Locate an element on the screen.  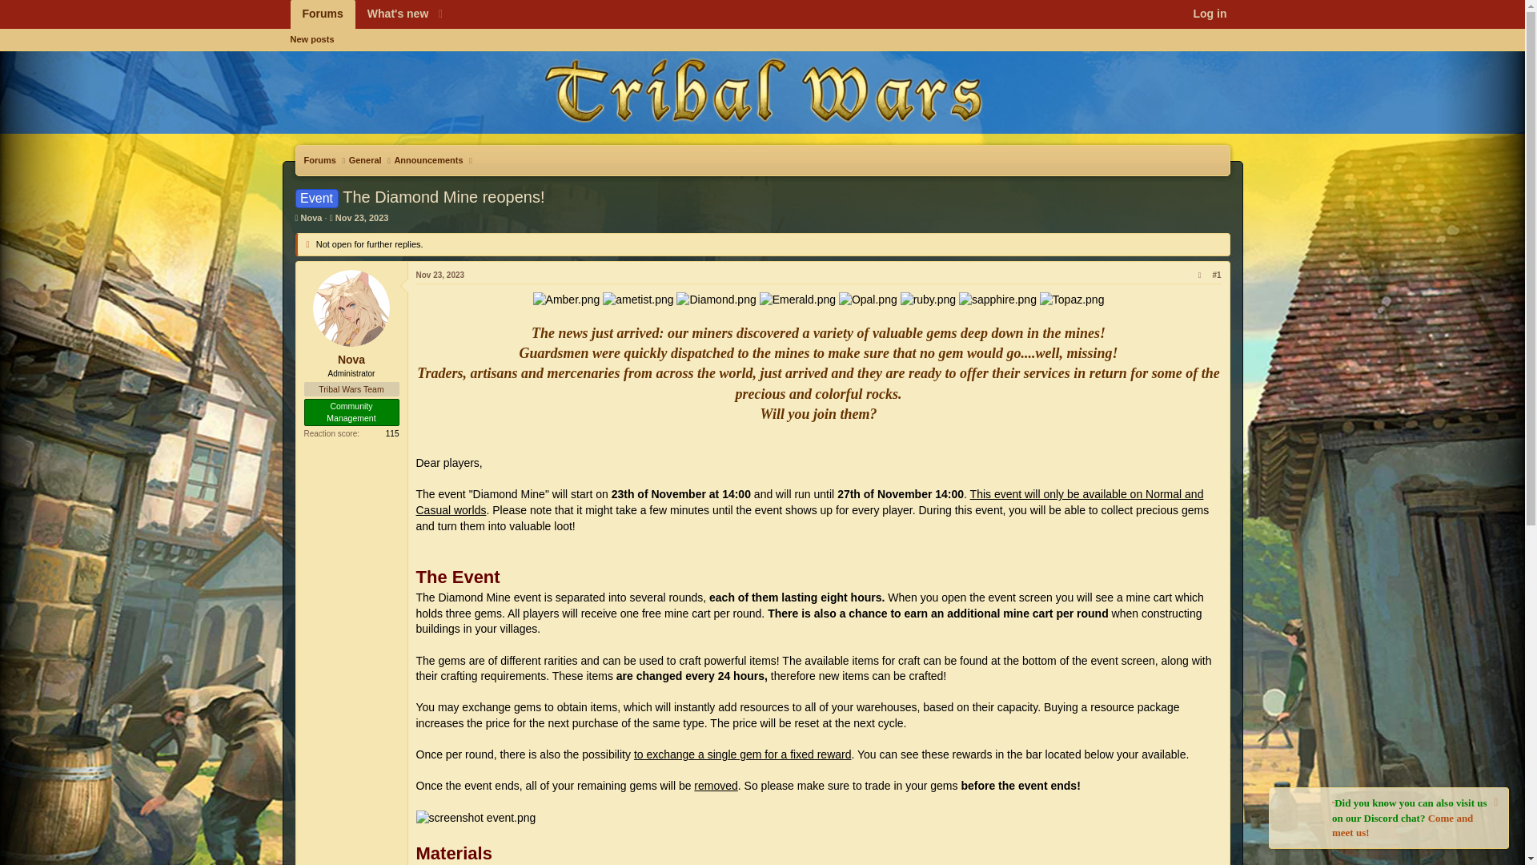
Nov 23, 2023 at 9:34 AM is located at coordinates (440, 275).